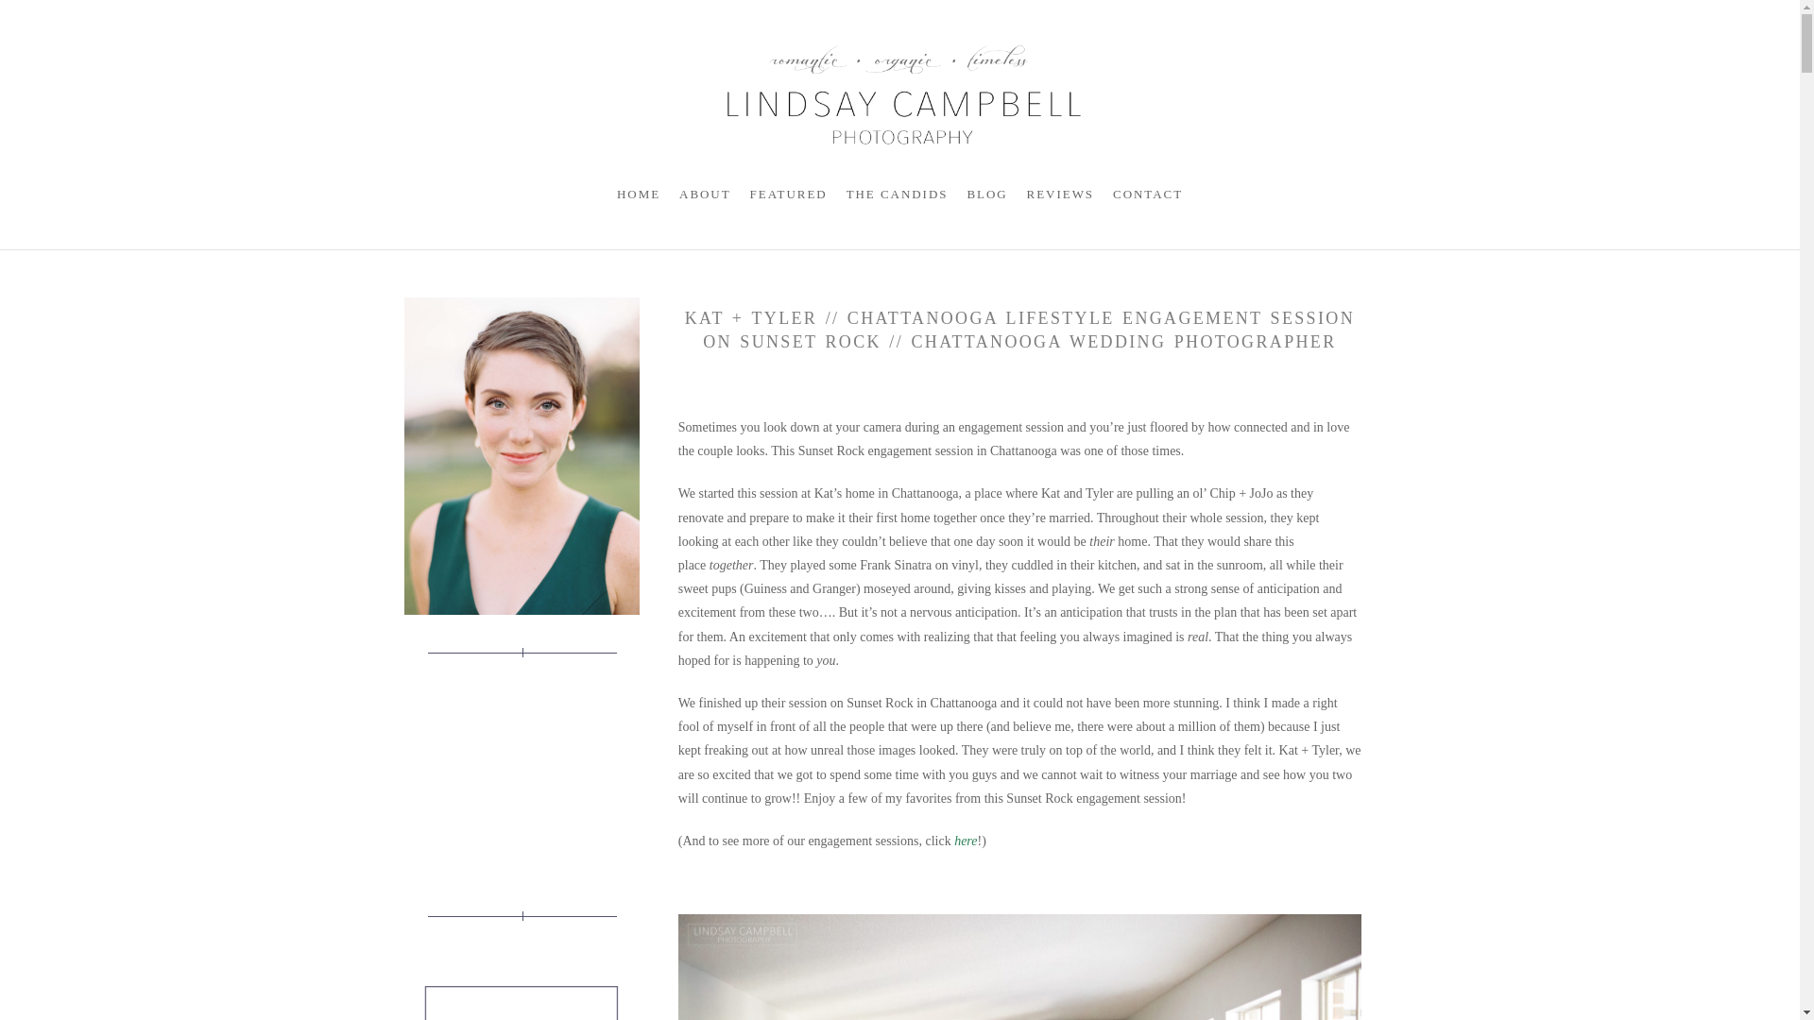  What do you see at coordinates (522, 986) in the screenshot?
I see `CONTACT` at bounding box center [522, 986].